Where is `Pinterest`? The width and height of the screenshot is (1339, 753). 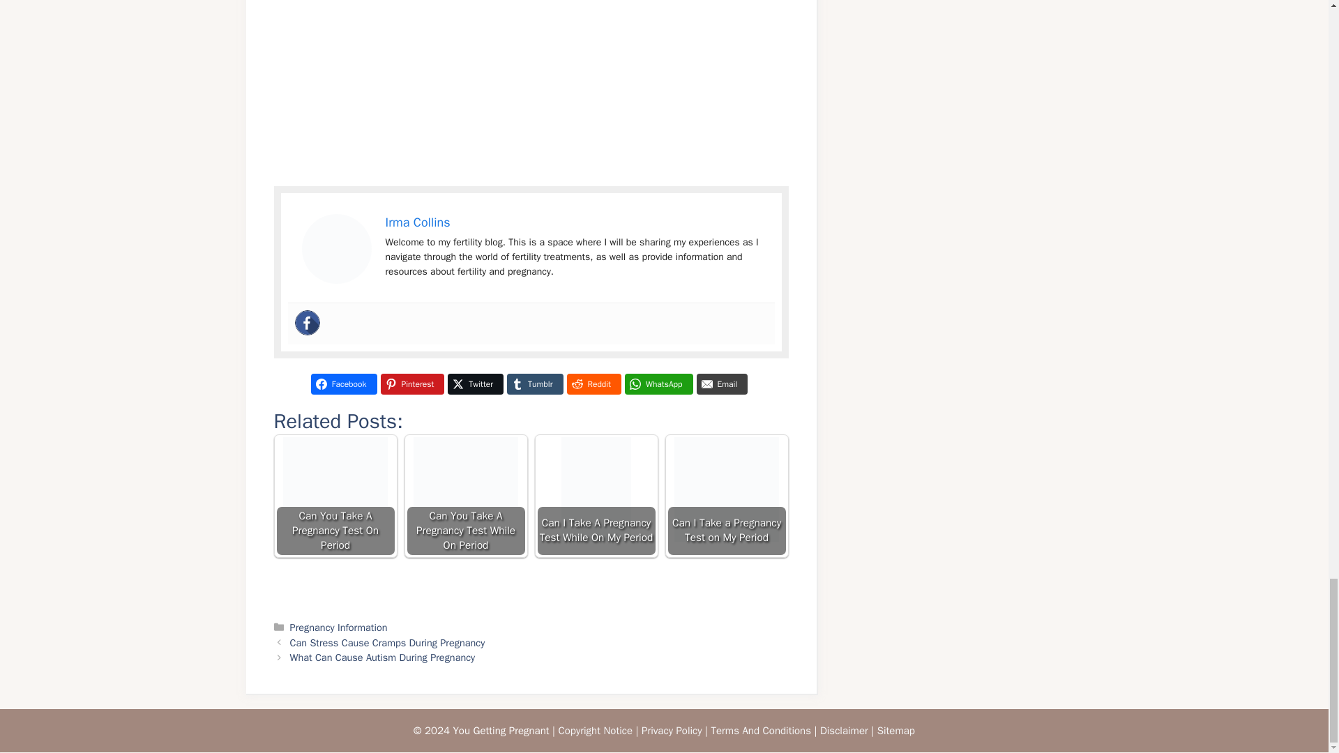 Pinterest is located at coordinates (412, 383).